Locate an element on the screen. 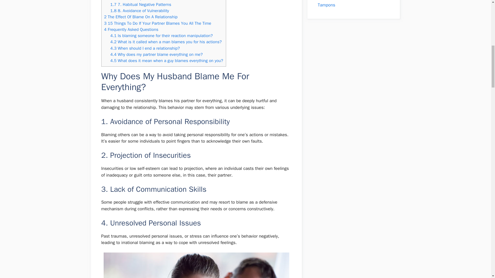 The image size is (495, 278). 1.8 8. Avoidance of Vulnerability is located at coordinates (140, 11).